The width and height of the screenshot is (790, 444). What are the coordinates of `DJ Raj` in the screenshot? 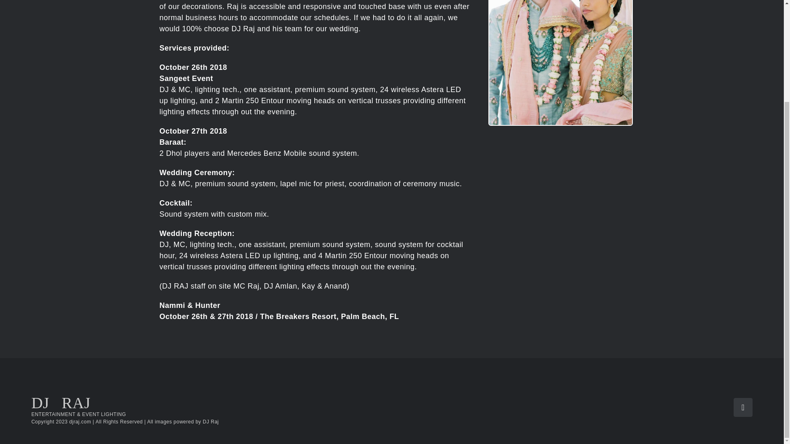 It's located at (211, 422).